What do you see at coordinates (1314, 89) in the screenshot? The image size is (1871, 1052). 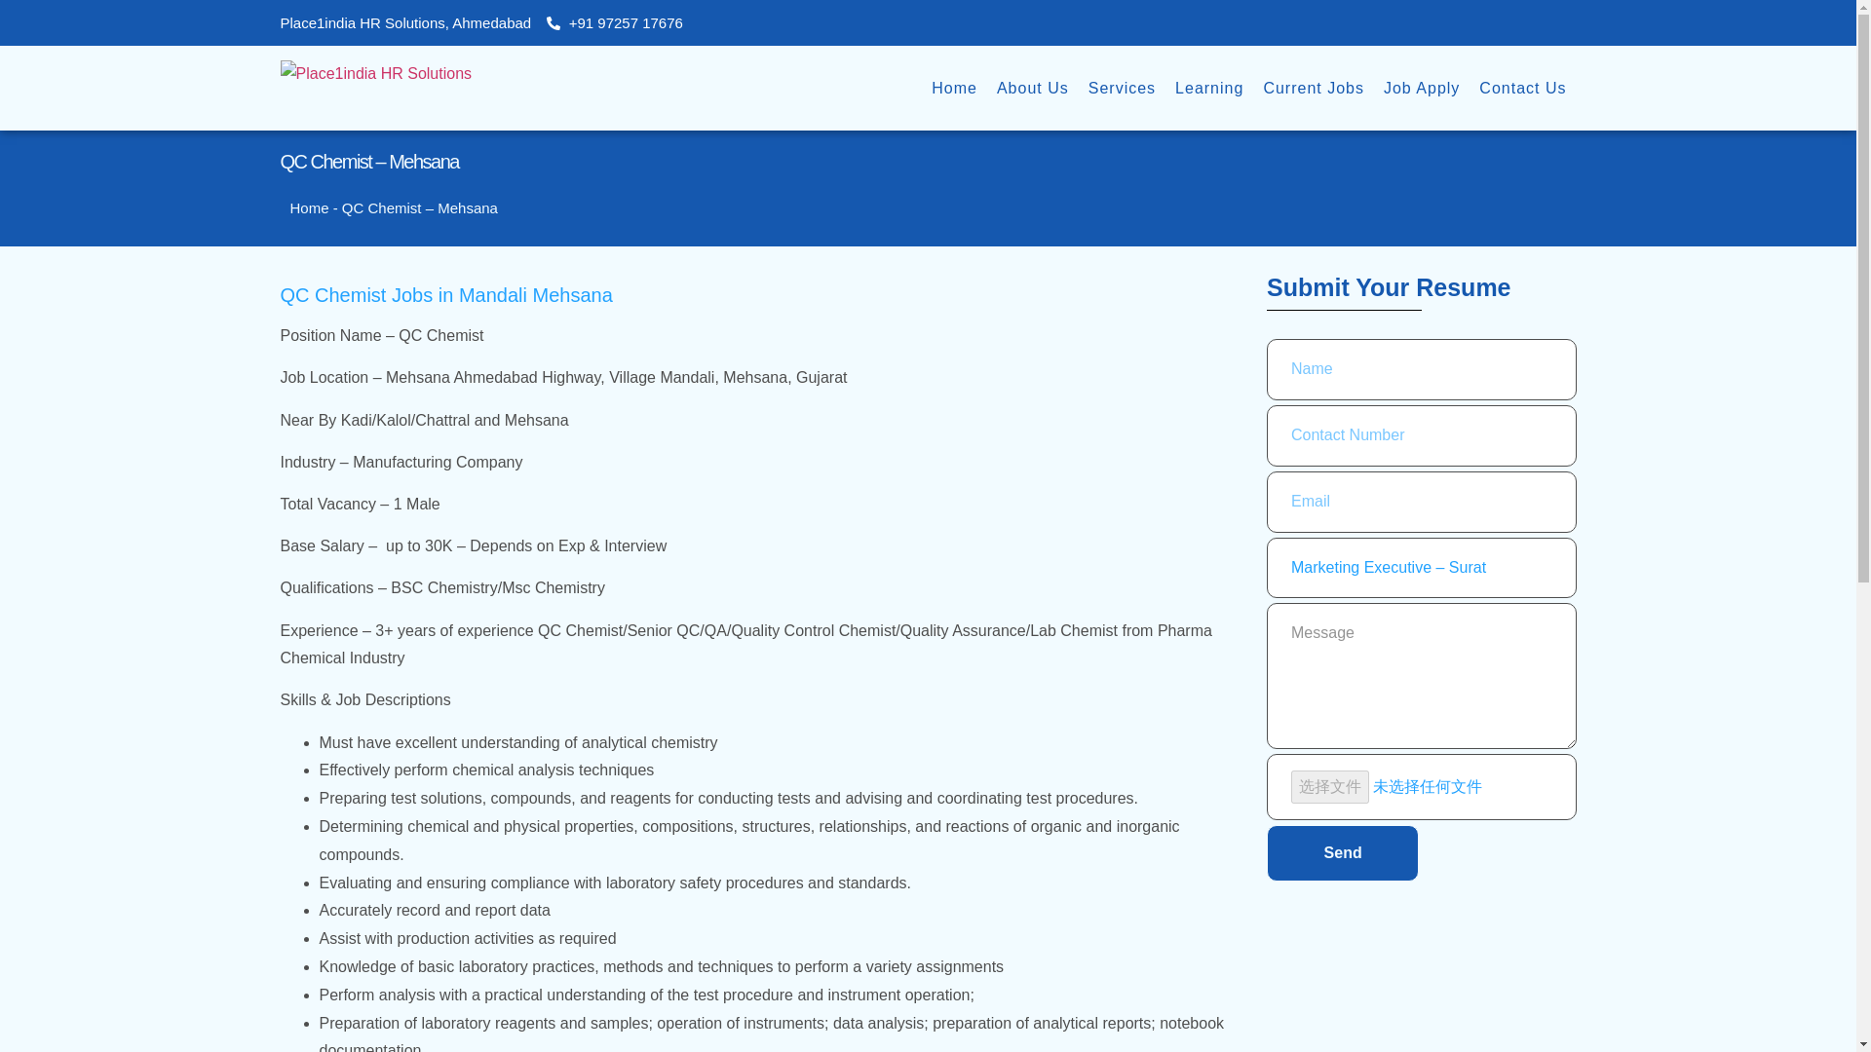 I see `Current Jobs` at bounding box center [1314, 89].